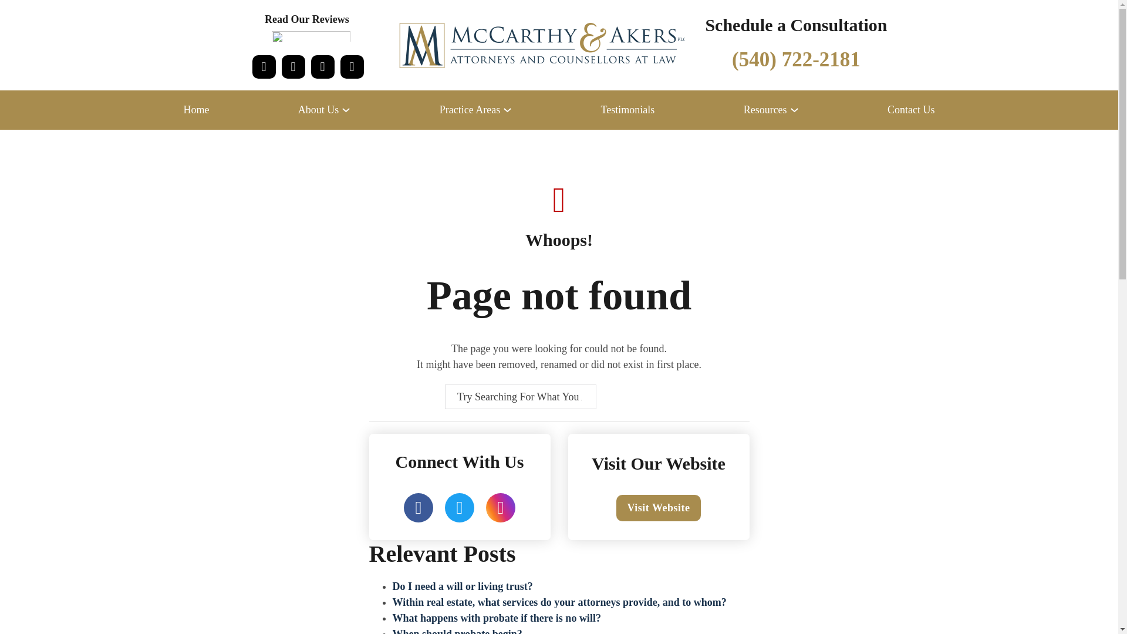  Describe the element at coordinates (911, 109) in the screenshot. I see `Contact Us` at that location.